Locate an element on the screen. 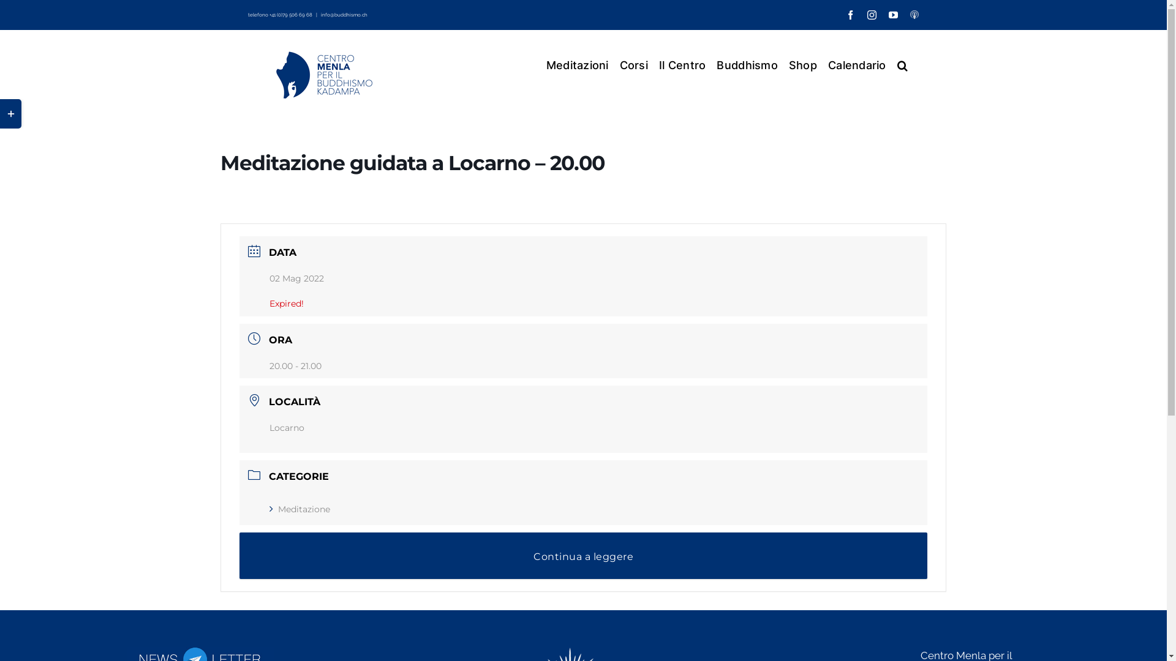 This screenshot has height=661, width=1176. Buddhismo is located at coordinates (747, 65).